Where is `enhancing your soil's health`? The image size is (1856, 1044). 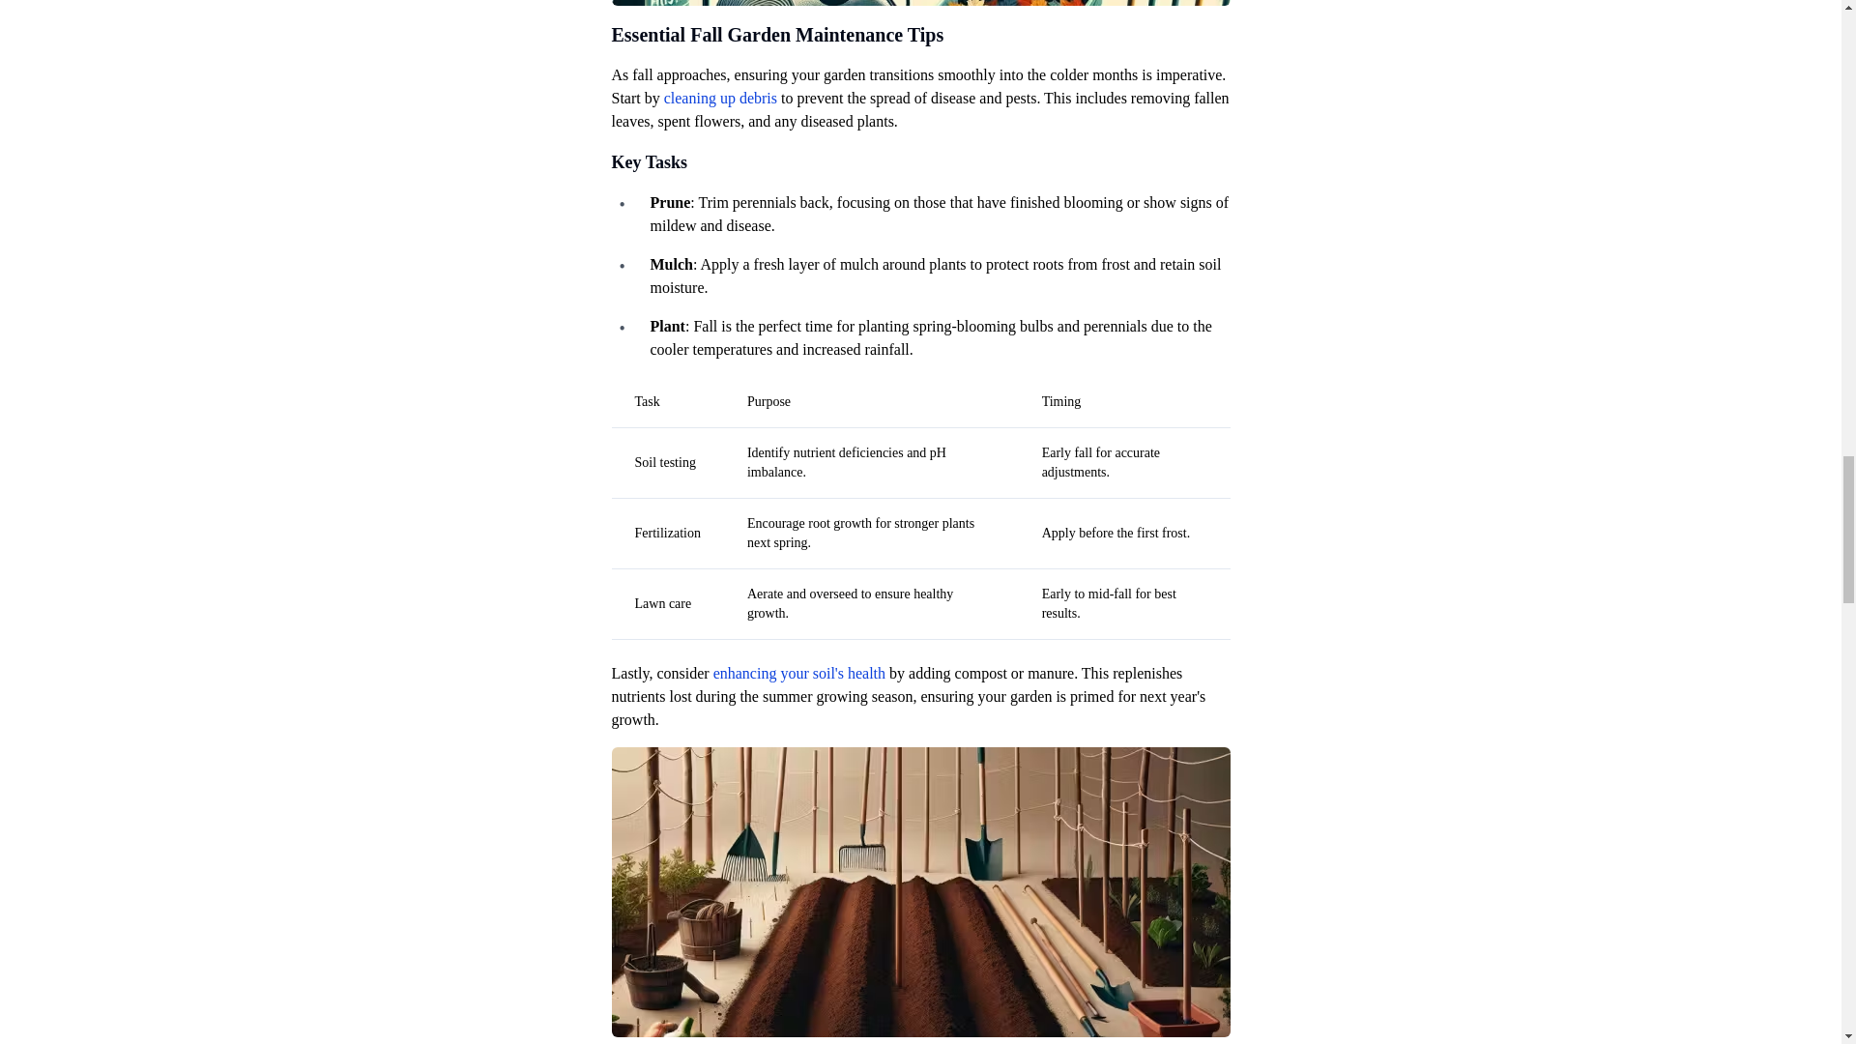
enhancing your soil's health is located at coordinates (798, 673).